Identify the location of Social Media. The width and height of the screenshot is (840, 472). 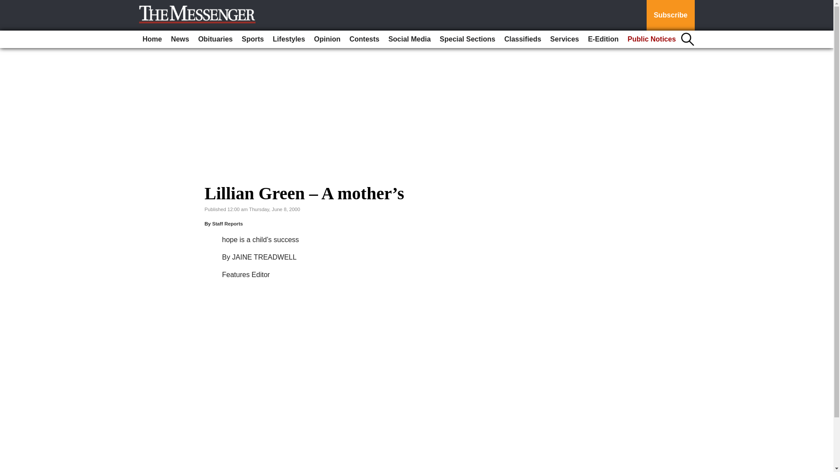
(409, 39).